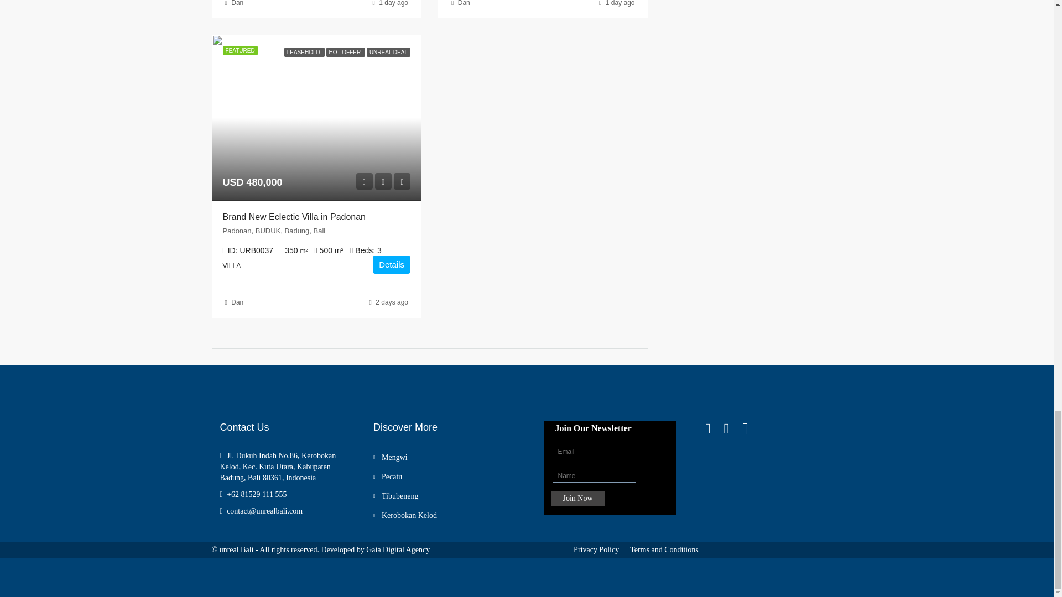 The width and height of the screenshot is (1062, 597). I want to click on Follow us on Youtube, so click(752, 428).